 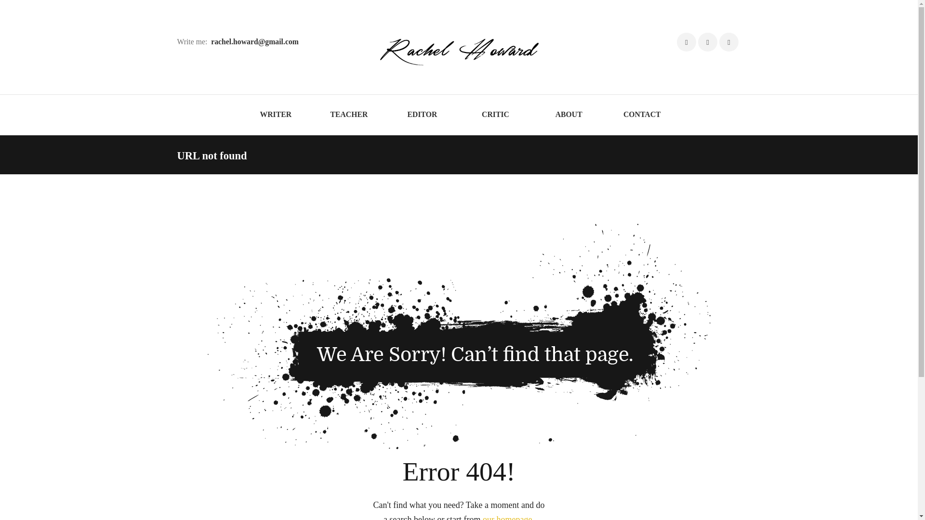 What do you see at coordinates (349, 115) in the screenshot?
I see `TEACHER` at bounding box center [349, 115].